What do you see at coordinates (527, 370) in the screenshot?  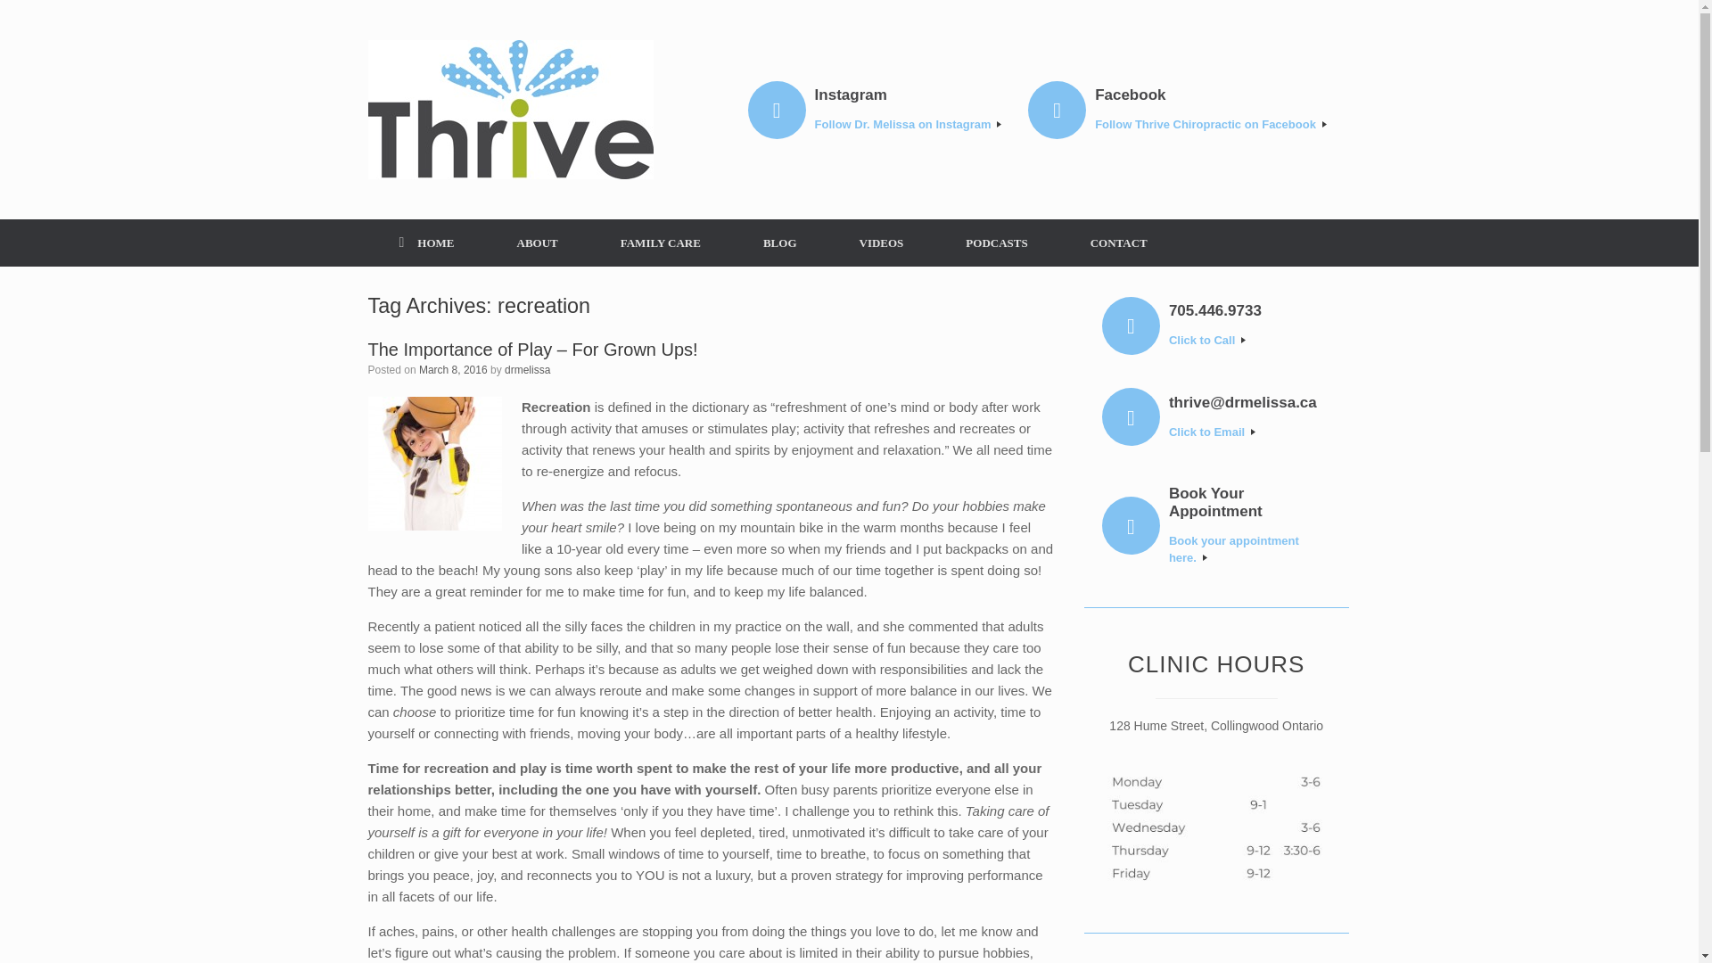 I see `View all posts by drmelissa` at bounding box center [527, 370].